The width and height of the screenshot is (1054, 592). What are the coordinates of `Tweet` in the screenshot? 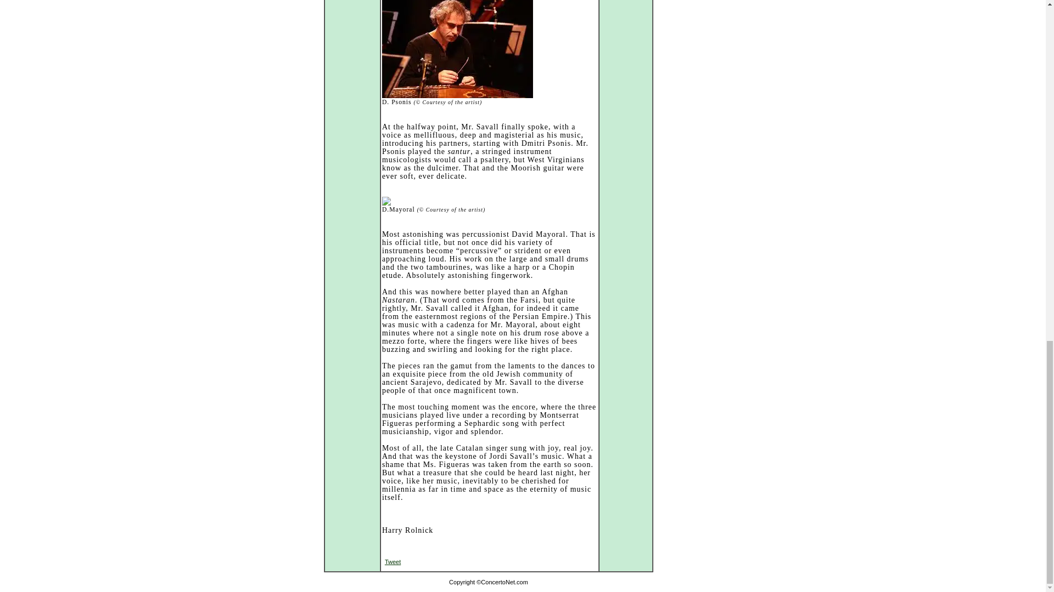 It's located at (392, 562).